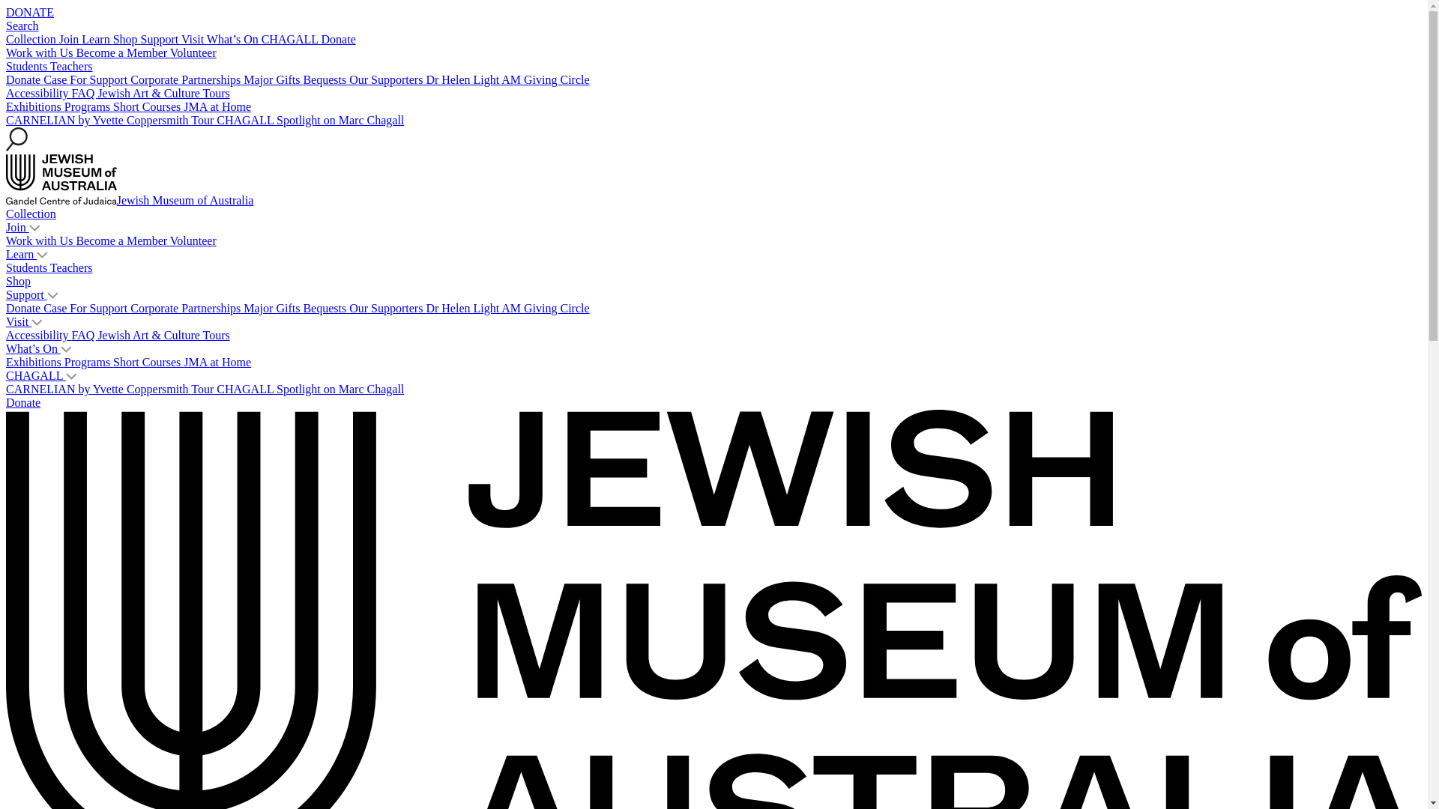  I want to click on Corporate Partnerships, so click(187, 79).